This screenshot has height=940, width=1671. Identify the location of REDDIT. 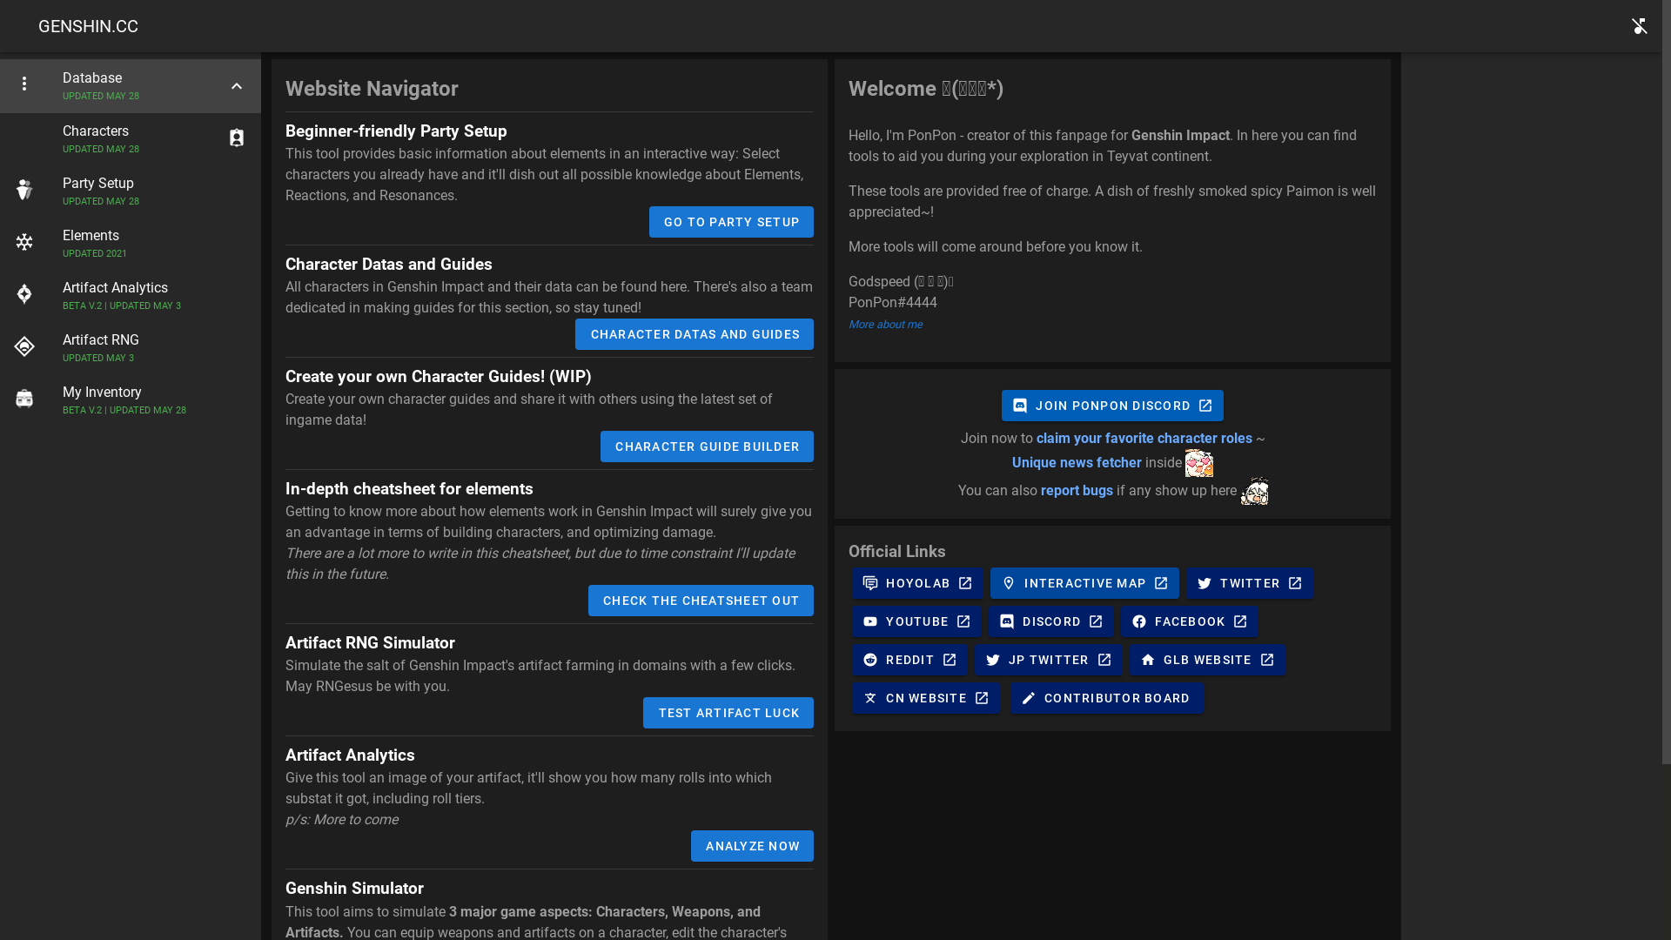
(910, 660).